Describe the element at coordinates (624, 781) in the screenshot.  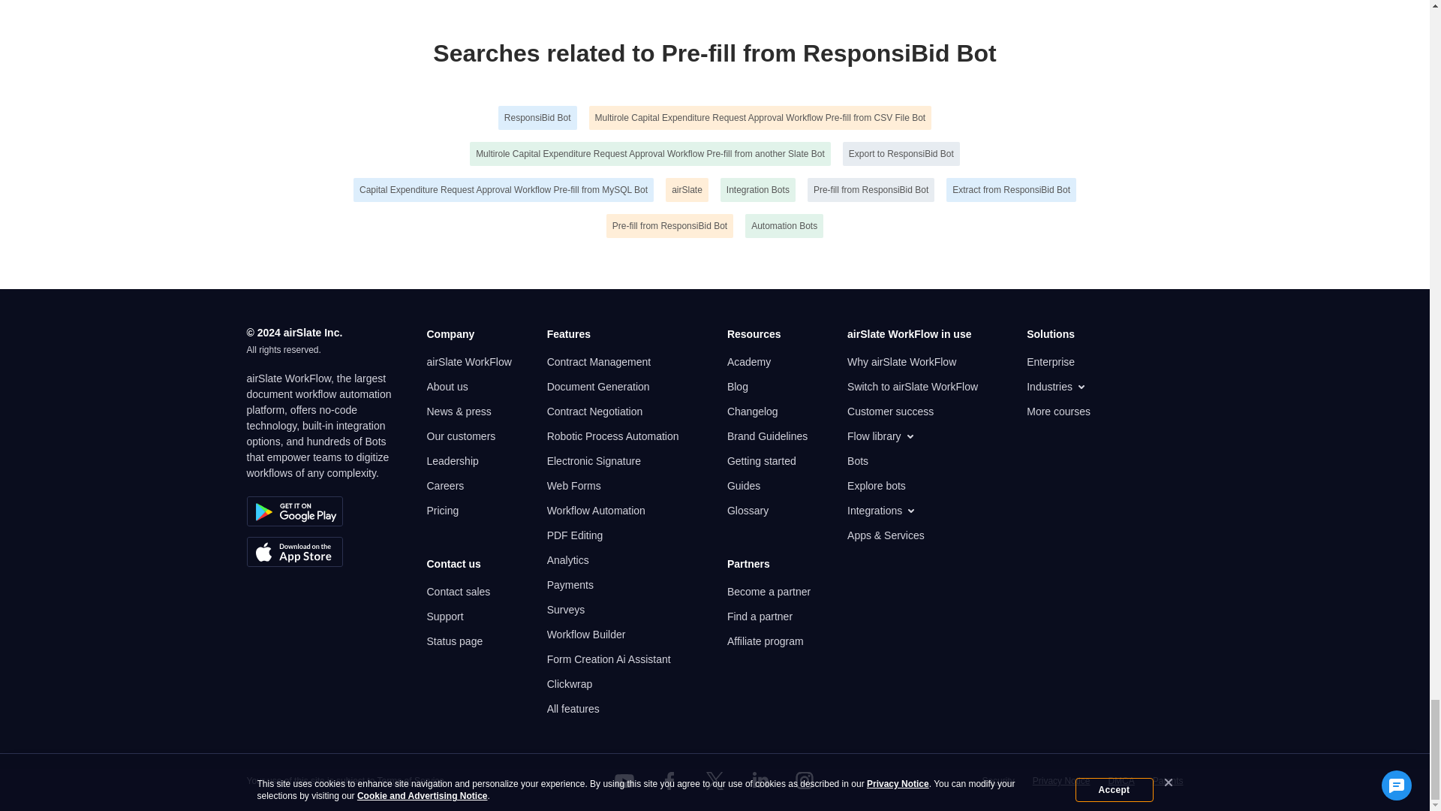
I see `YouTube` at that location.